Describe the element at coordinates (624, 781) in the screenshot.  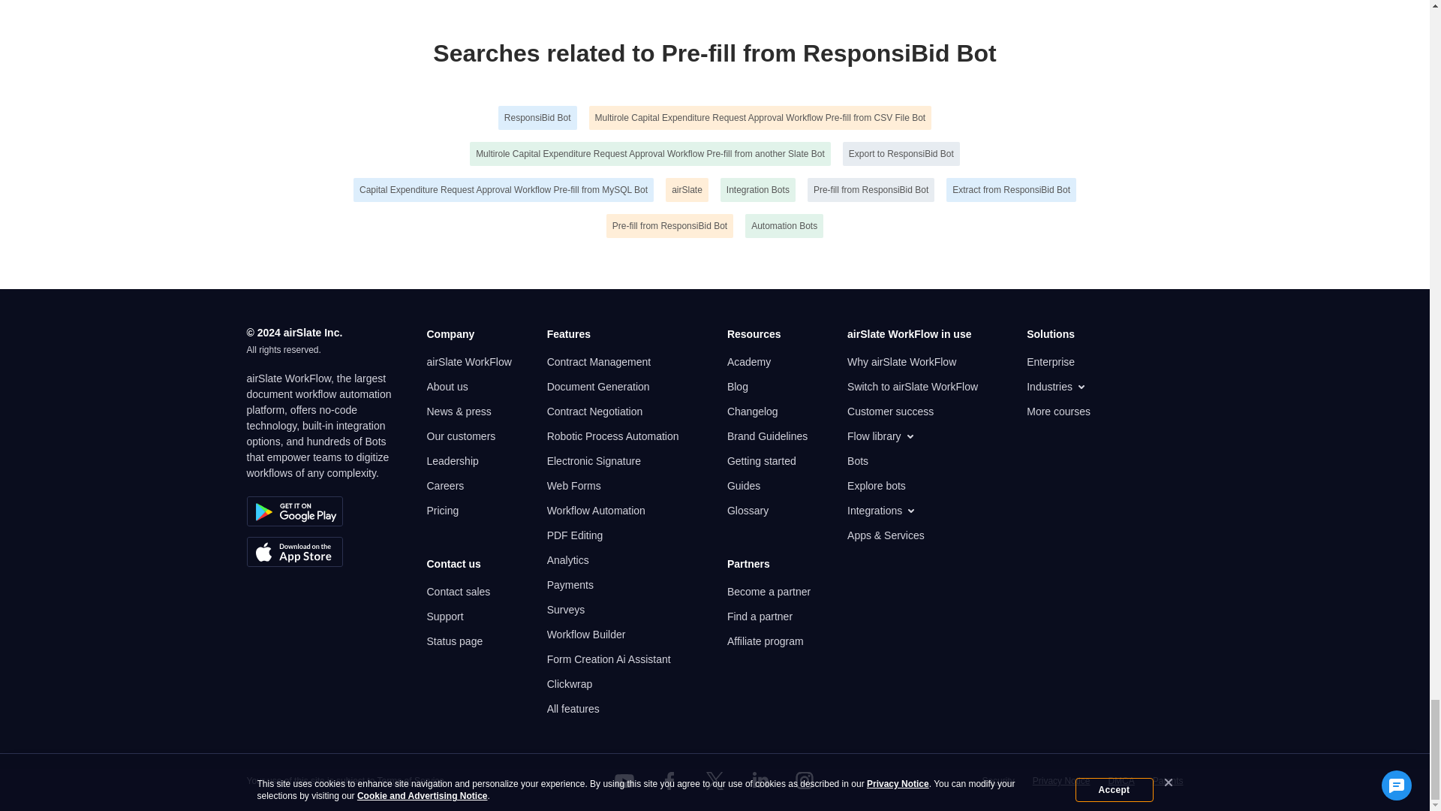
I see `YouTube` at that location.